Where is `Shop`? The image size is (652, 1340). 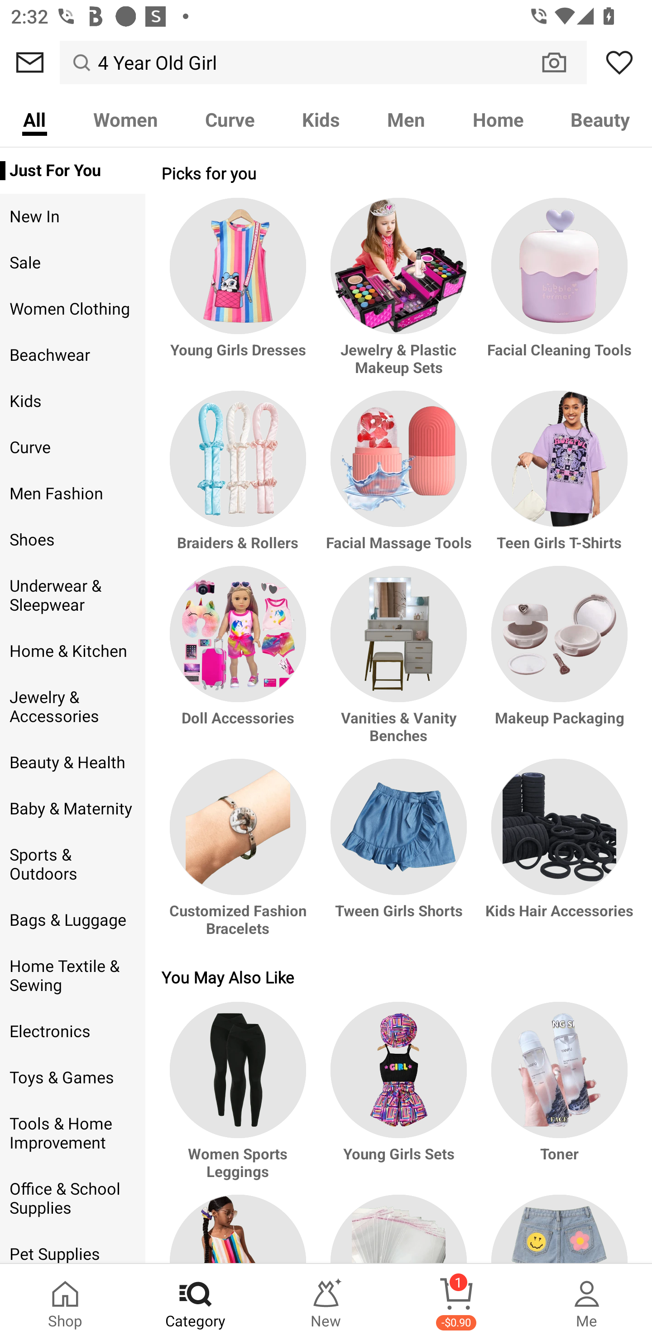
Shop is located at coordinates (65, 1302).